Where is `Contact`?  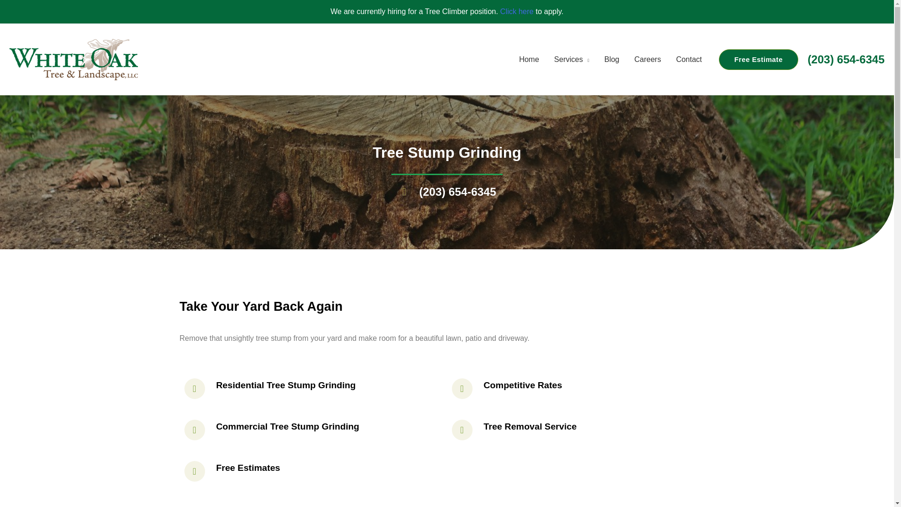
Contact is located at coordinates (689, 59).